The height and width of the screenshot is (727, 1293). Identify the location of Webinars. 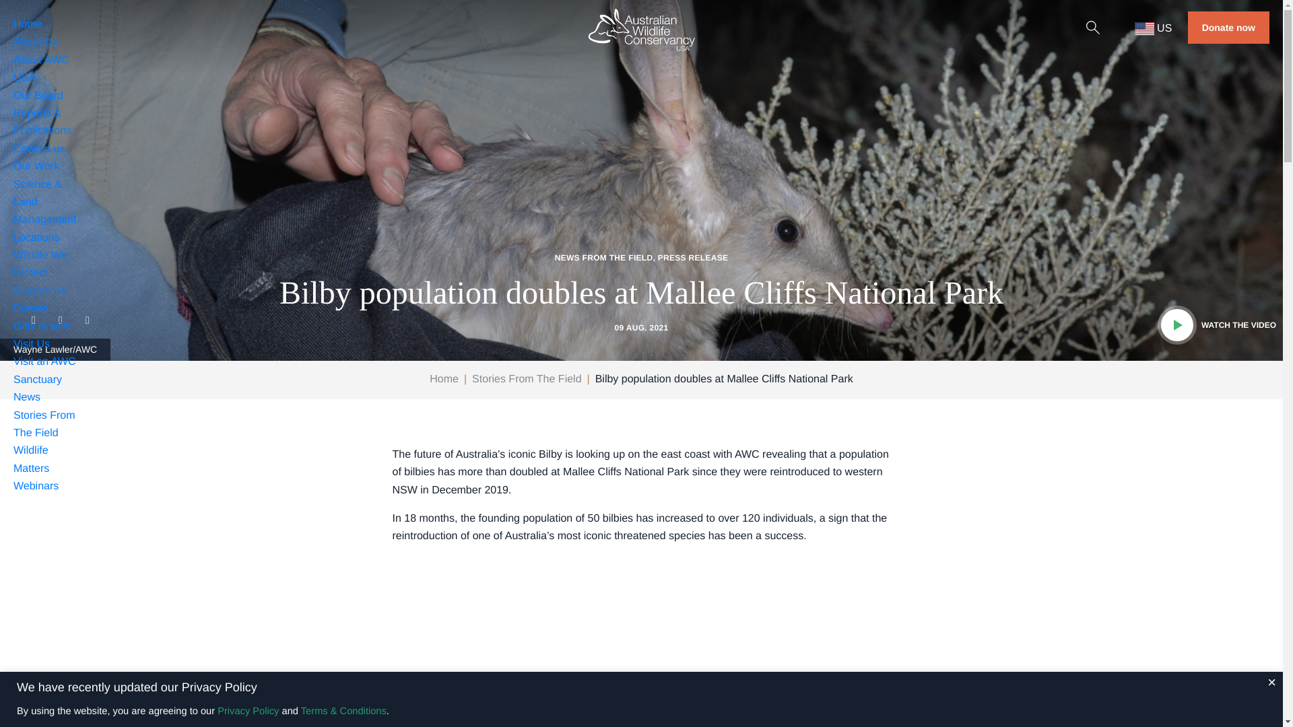
(35, 486).